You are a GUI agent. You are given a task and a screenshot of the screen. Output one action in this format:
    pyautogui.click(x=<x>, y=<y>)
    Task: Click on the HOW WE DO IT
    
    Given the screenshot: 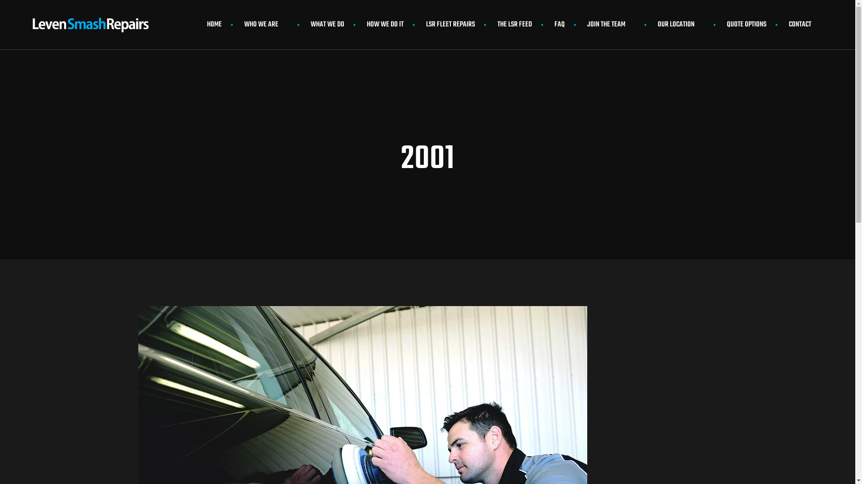 What is the action you would take?
    pyautogui.click(x=385, y=25)
    